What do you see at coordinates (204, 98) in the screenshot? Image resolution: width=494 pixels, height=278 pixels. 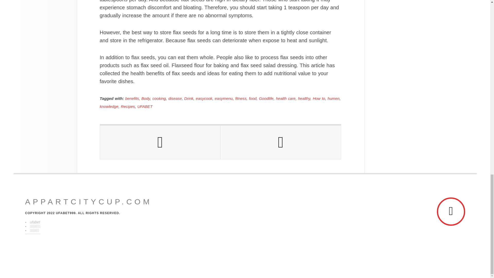 I see `easycook` at bounding box center [204, 98].